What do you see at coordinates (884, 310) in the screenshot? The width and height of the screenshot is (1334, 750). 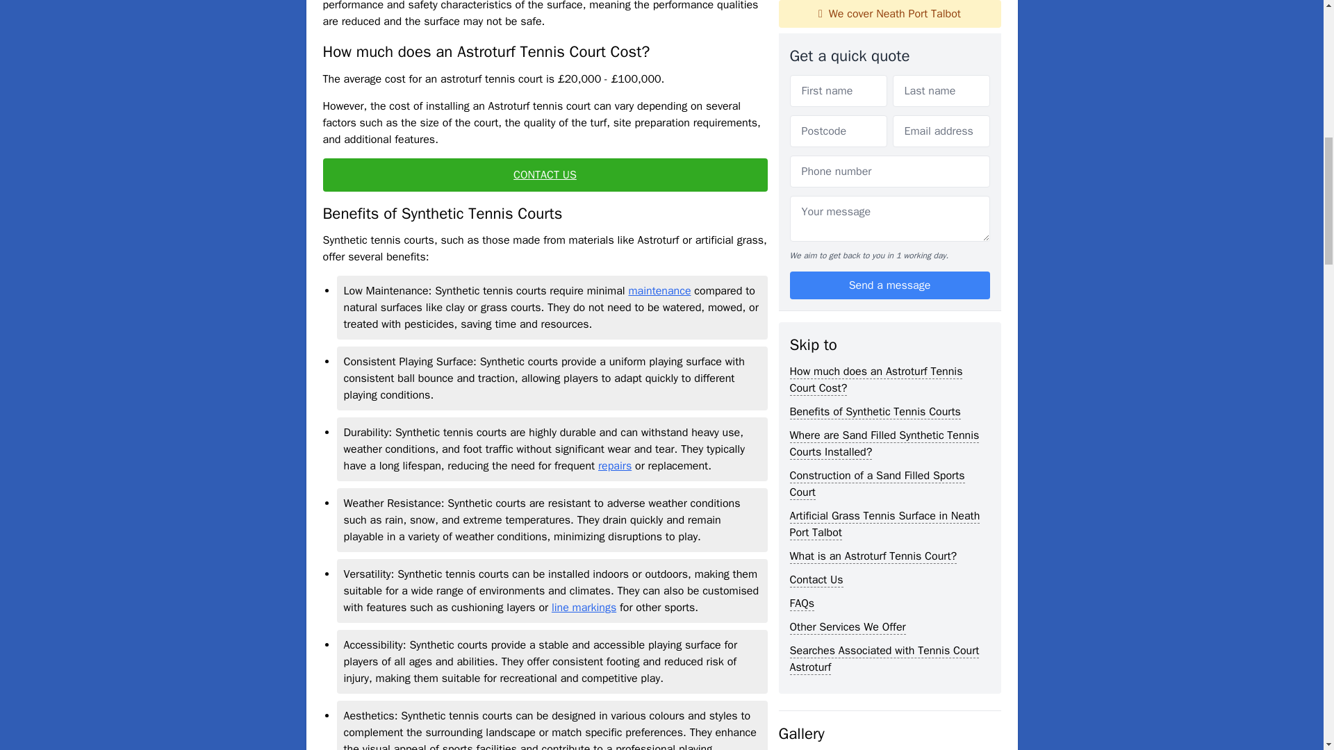 I see `Searches Associated with Tennis Court Astroturf` at bounding box center [884, 310].